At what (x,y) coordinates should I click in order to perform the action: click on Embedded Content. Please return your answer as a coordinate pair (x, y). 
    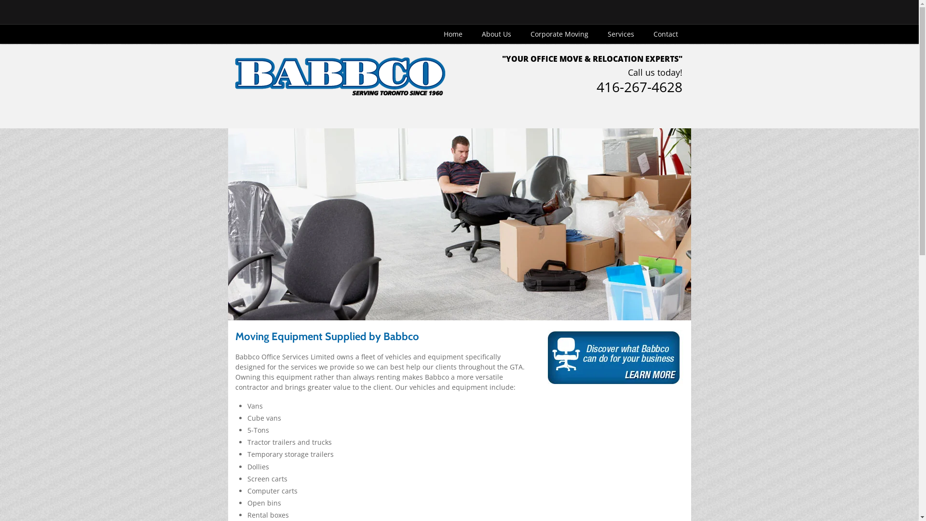
    Looking at the image, I should click on (678, 15).